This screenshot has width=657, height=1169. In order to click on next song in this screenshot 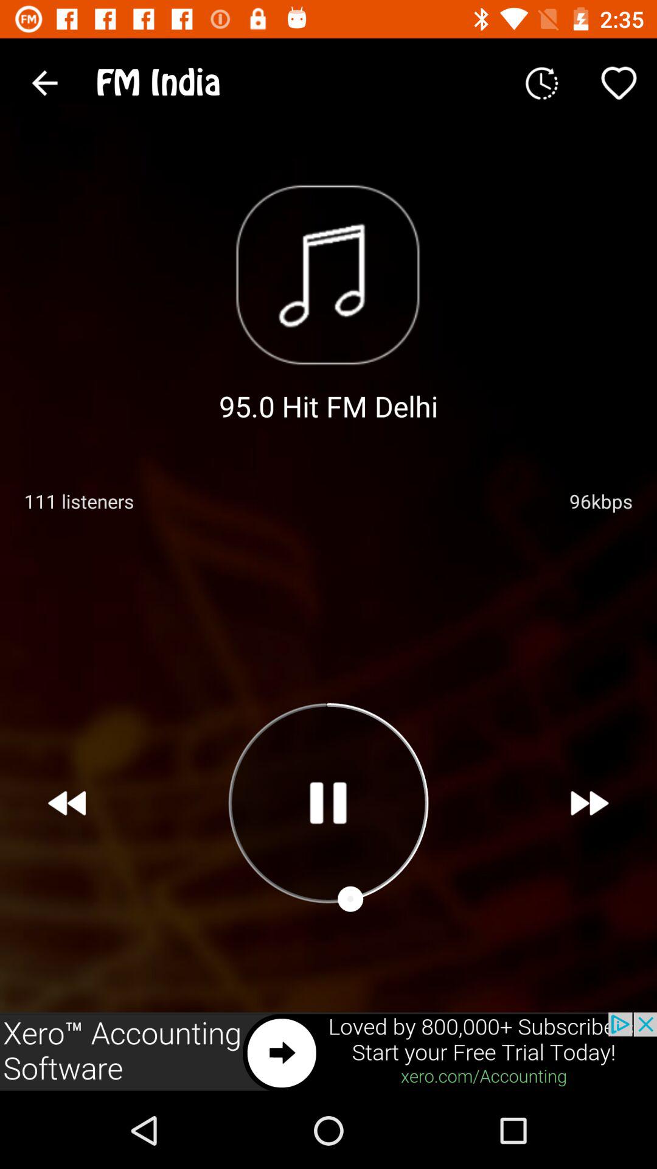, I will do `click(590, 803)`.